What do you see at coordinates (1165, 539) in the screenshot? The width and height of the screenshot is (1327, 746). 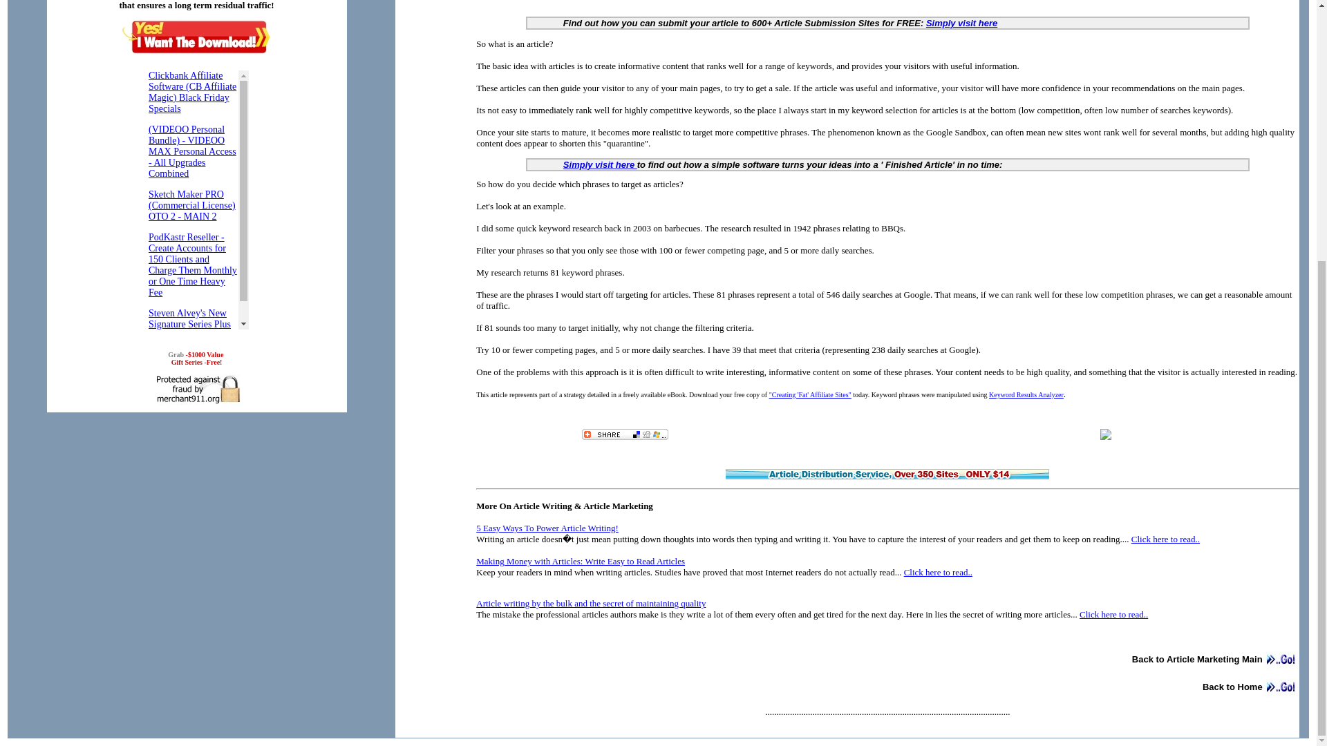 I see `Click here to read..` at bounding box center [1165, 539].